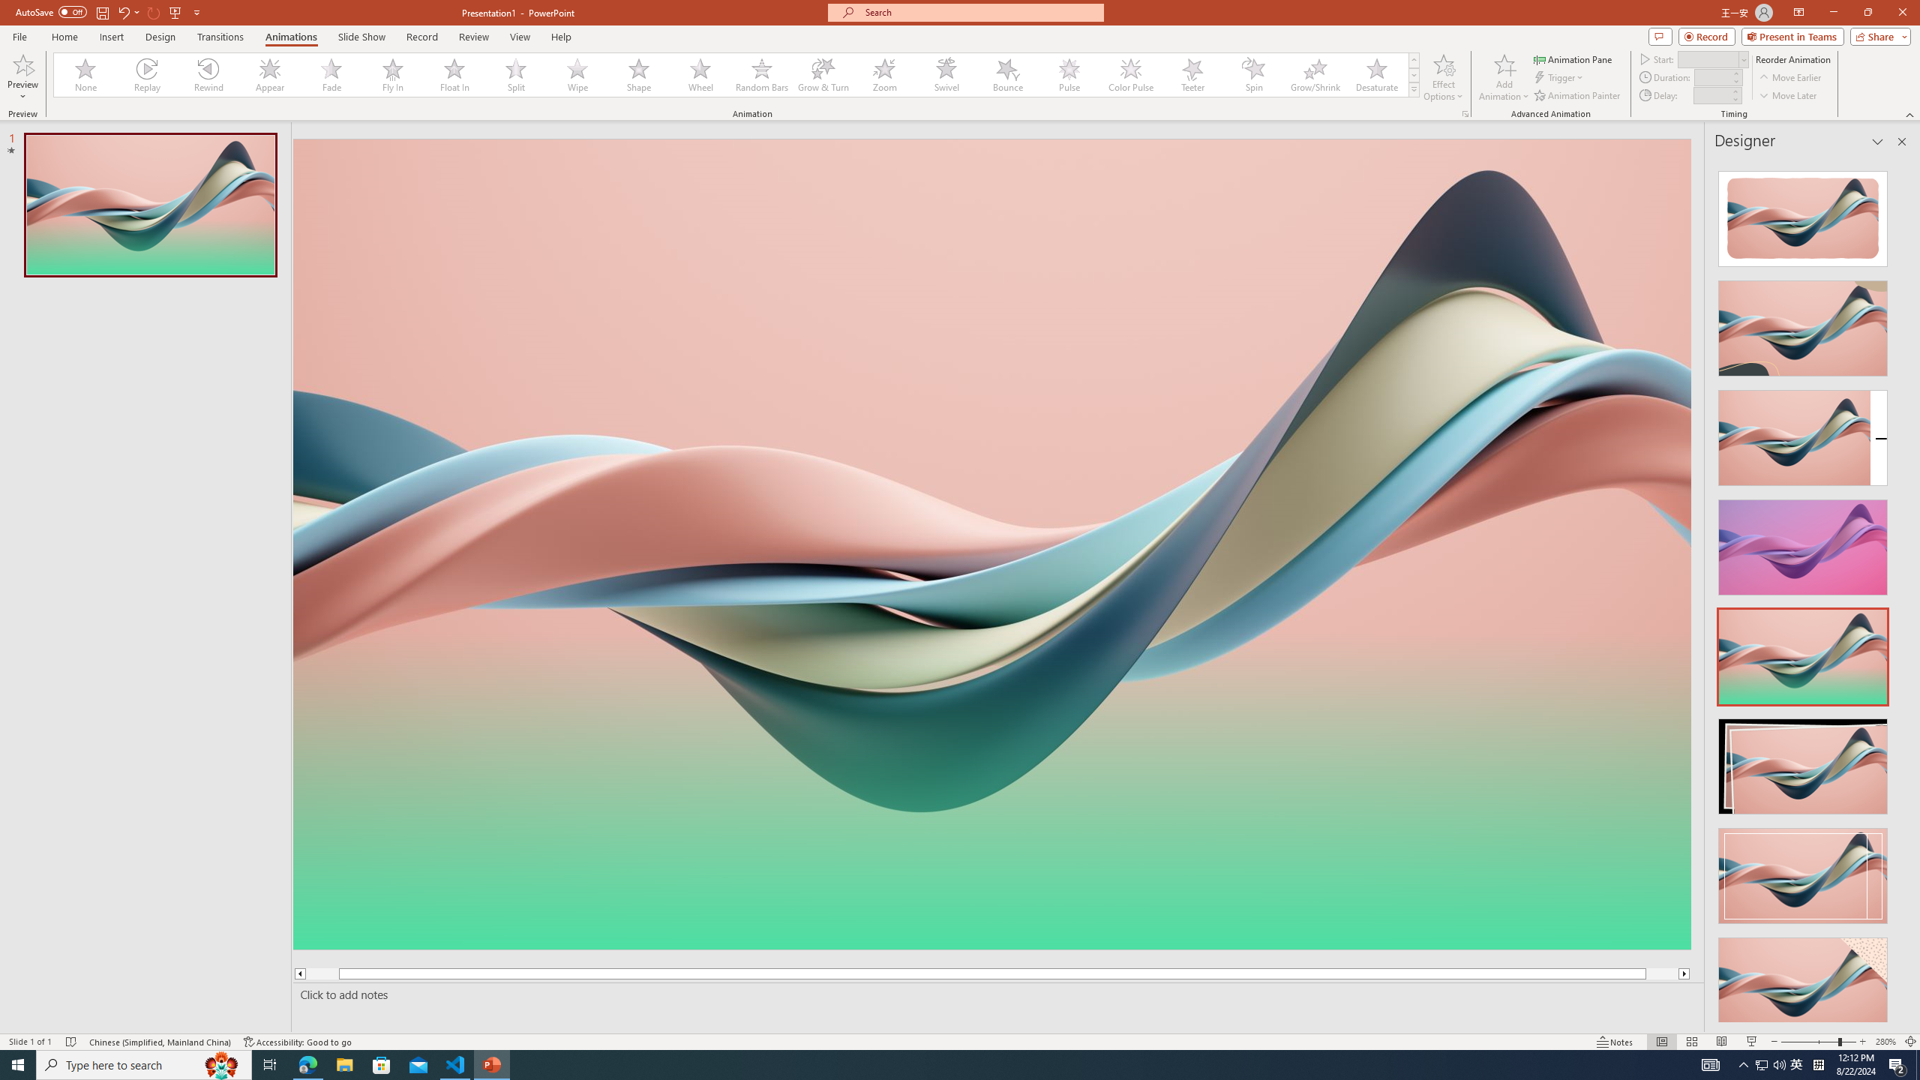 This screenshot has height=1080, width=1920. I want to click on Animation Pane, so click(1573, 58).